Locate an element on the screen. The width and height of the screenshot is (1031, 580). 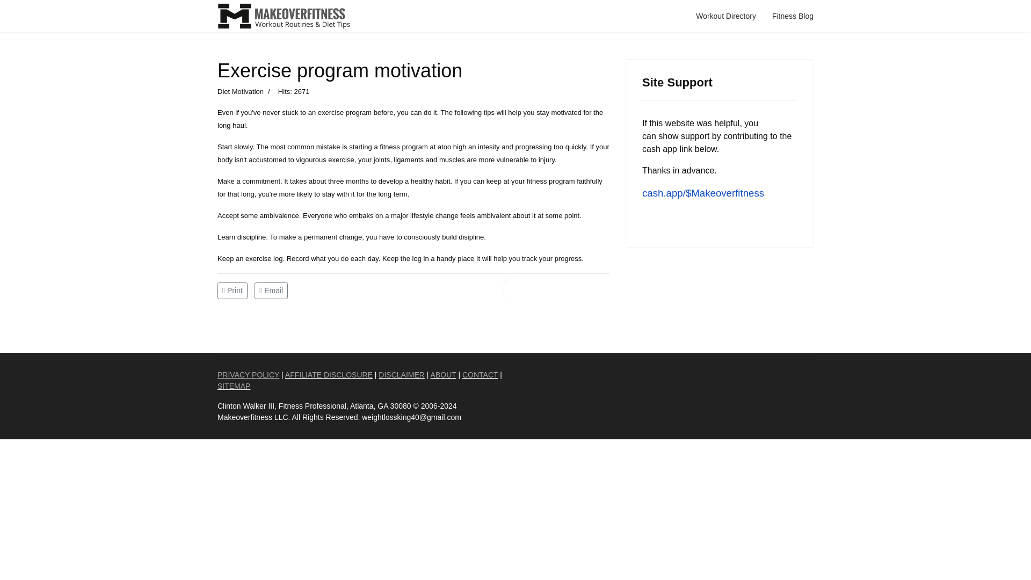
Print is located at coordinates (233, 289).